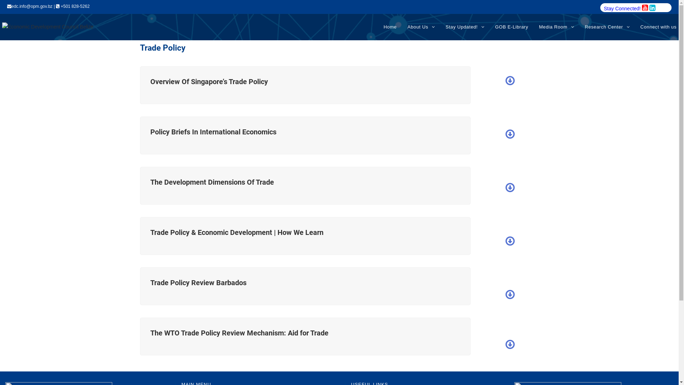 This screenshot has height=385, width=684. Describe the element at coordinates (512, 27) in the screenshot. I see `GOB E-Library` at that location.